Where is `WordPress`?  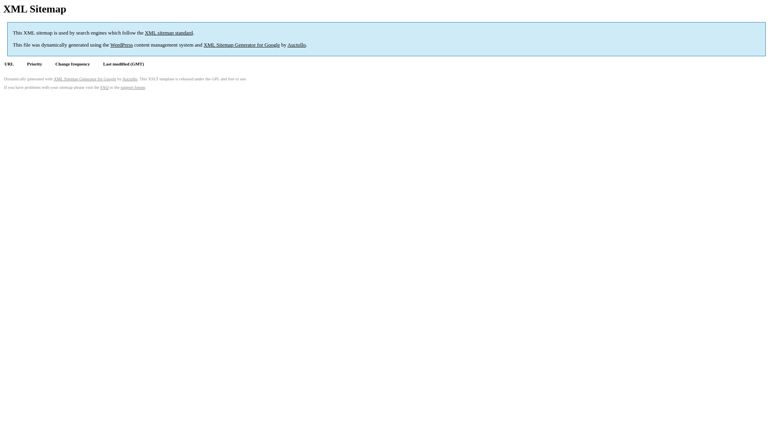
WordPress is located at coordinates (122, 45).